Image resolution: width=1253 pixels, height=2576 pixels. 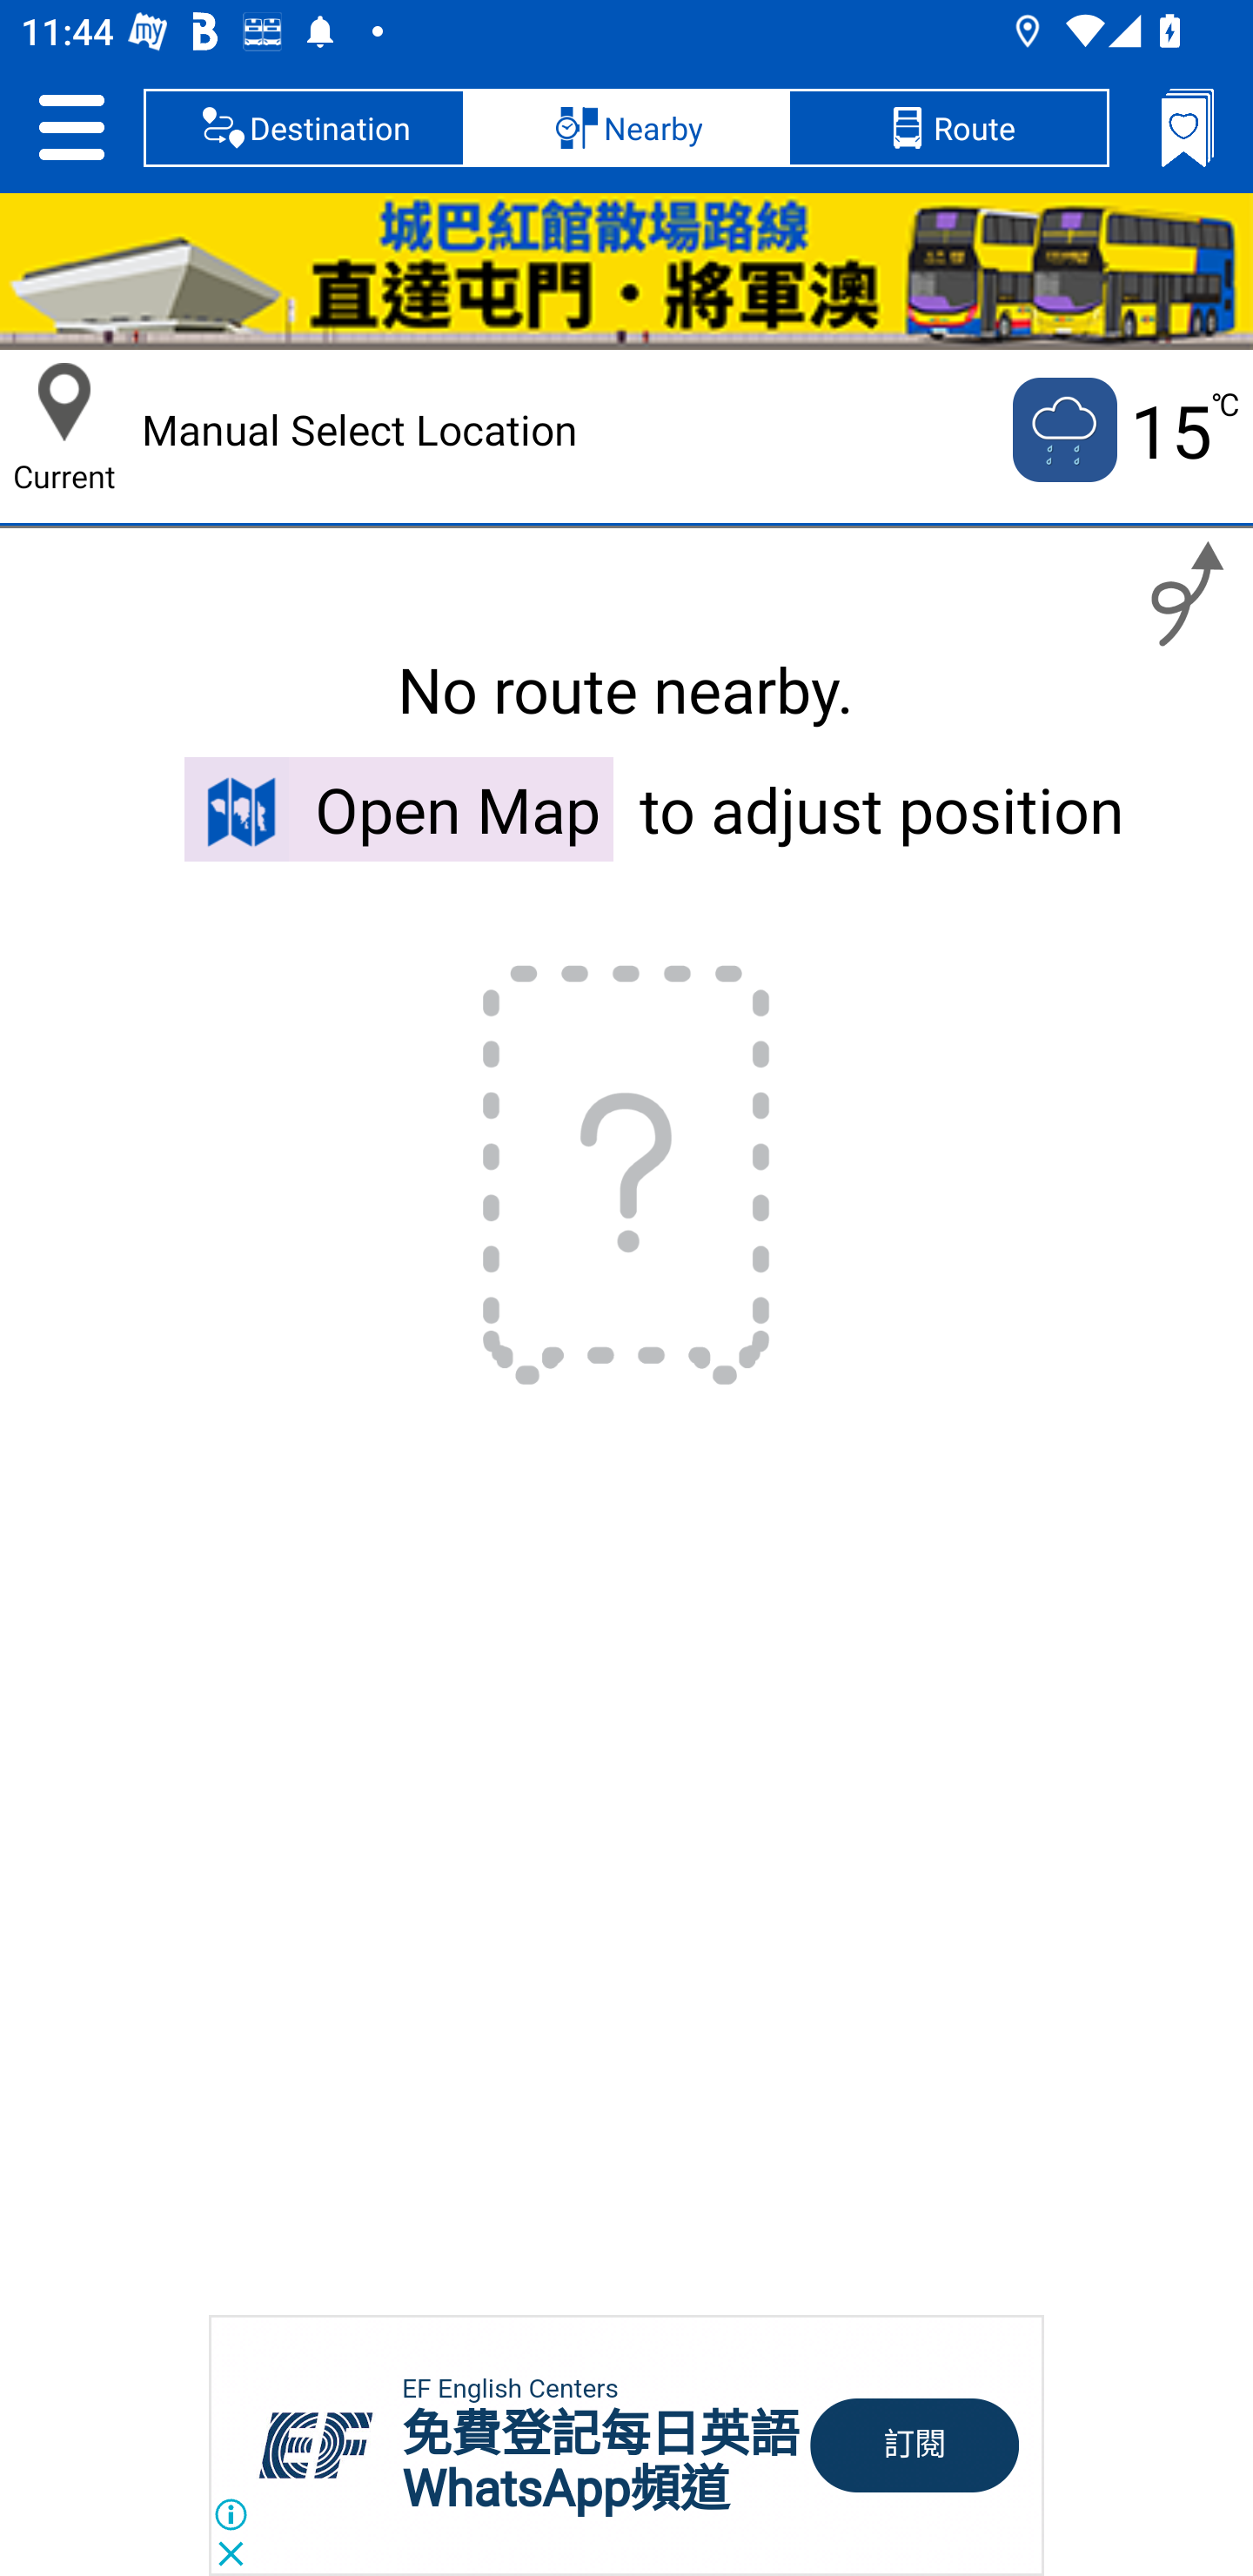 I want to click on Route, so click(x=948, y=127).